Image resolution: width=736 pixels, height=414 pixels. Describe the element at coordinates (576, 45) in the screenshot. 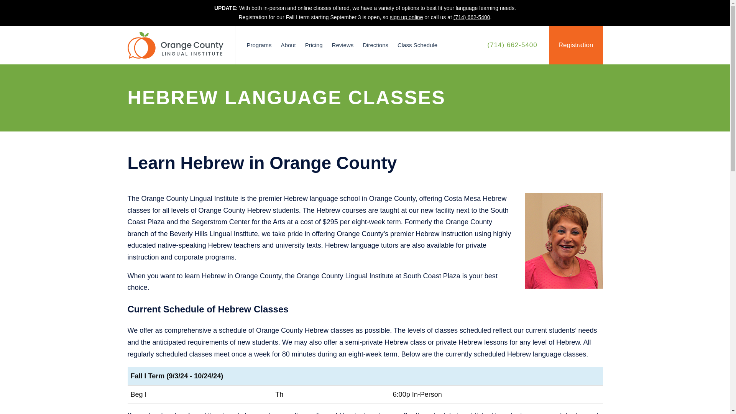

I see `Registration` at that location.